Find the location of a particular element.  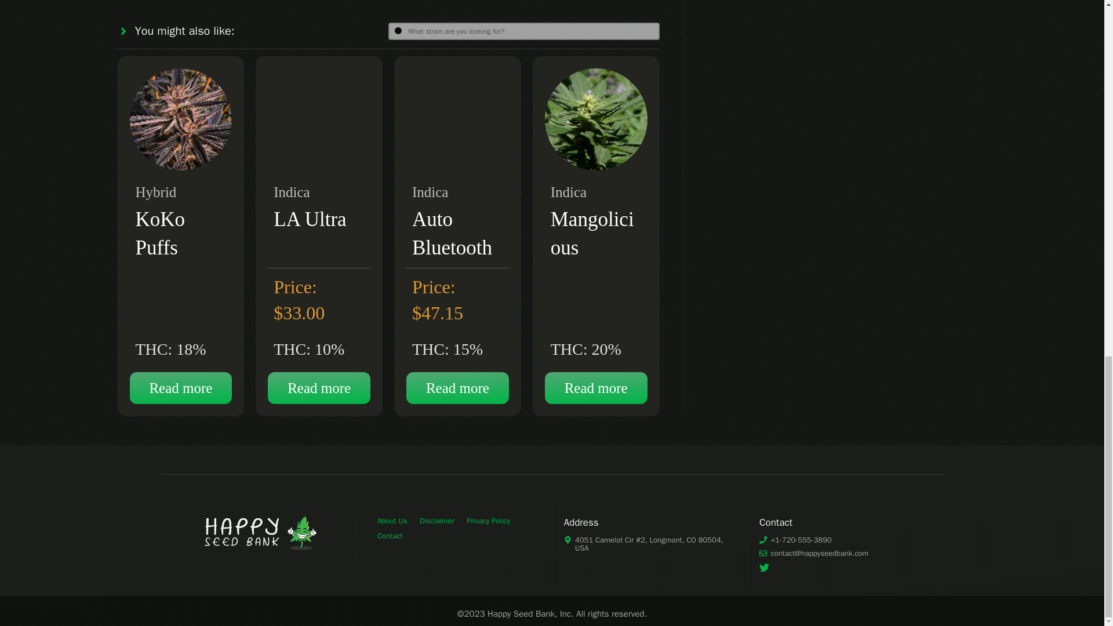

Read more is located at coordinates (181, 387).